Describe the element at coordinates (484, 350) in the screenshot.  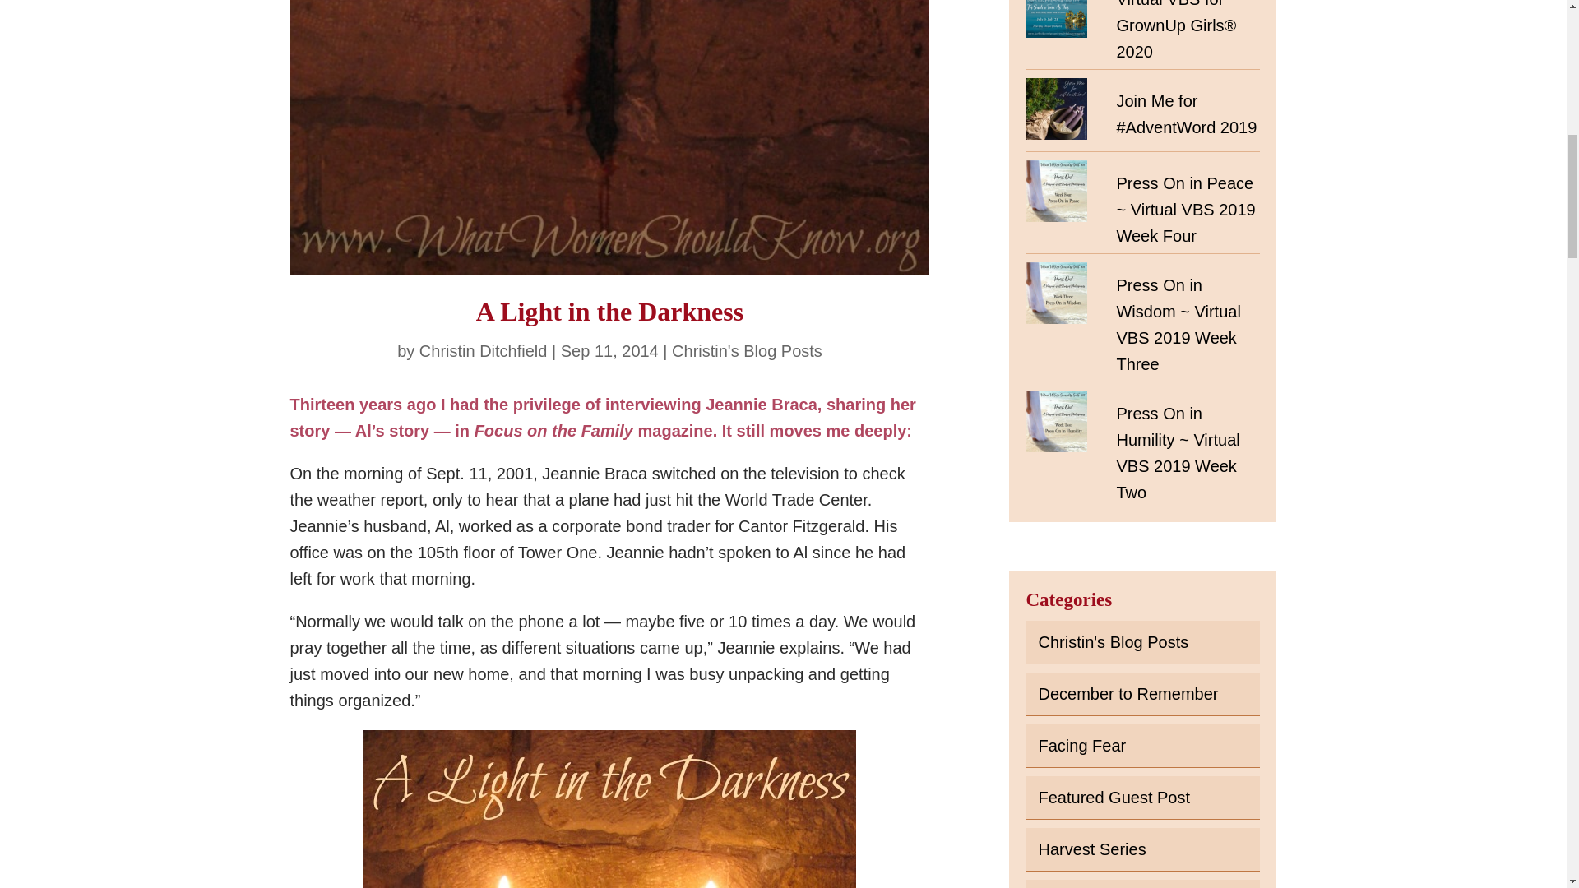
I see `Posts by Christin Ditchfield` at that location.